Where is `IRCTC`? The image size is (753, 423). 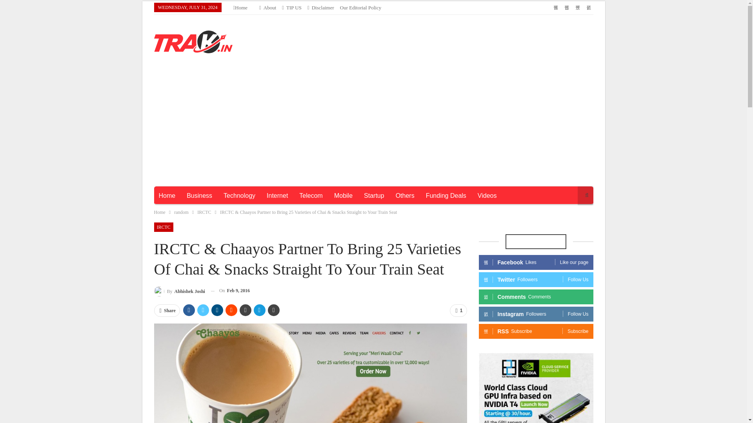
IRCTC is located at coordinates (163, 109).